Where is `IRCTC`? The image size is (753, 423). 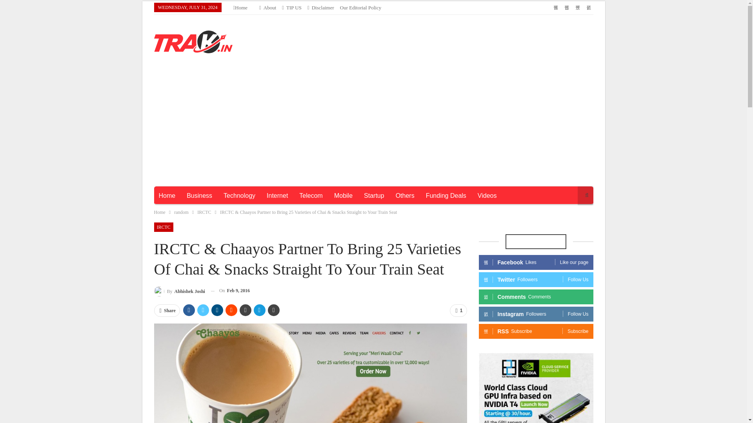
IRCTC is located at coordinates (163, 109).